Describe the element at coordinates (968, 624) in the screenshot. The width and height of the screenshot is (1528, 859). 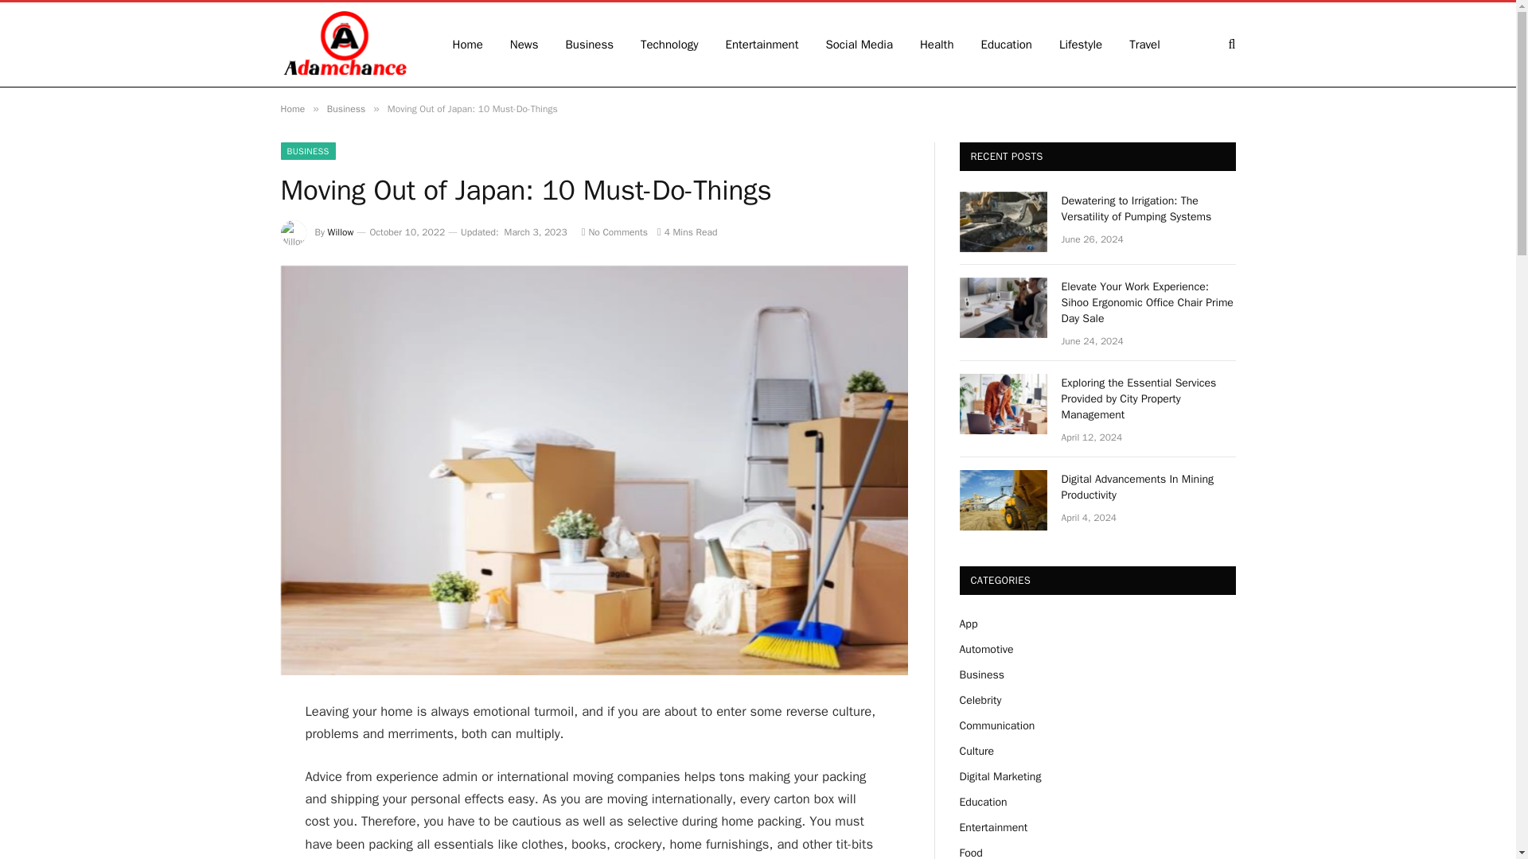
I see `App` at that location.